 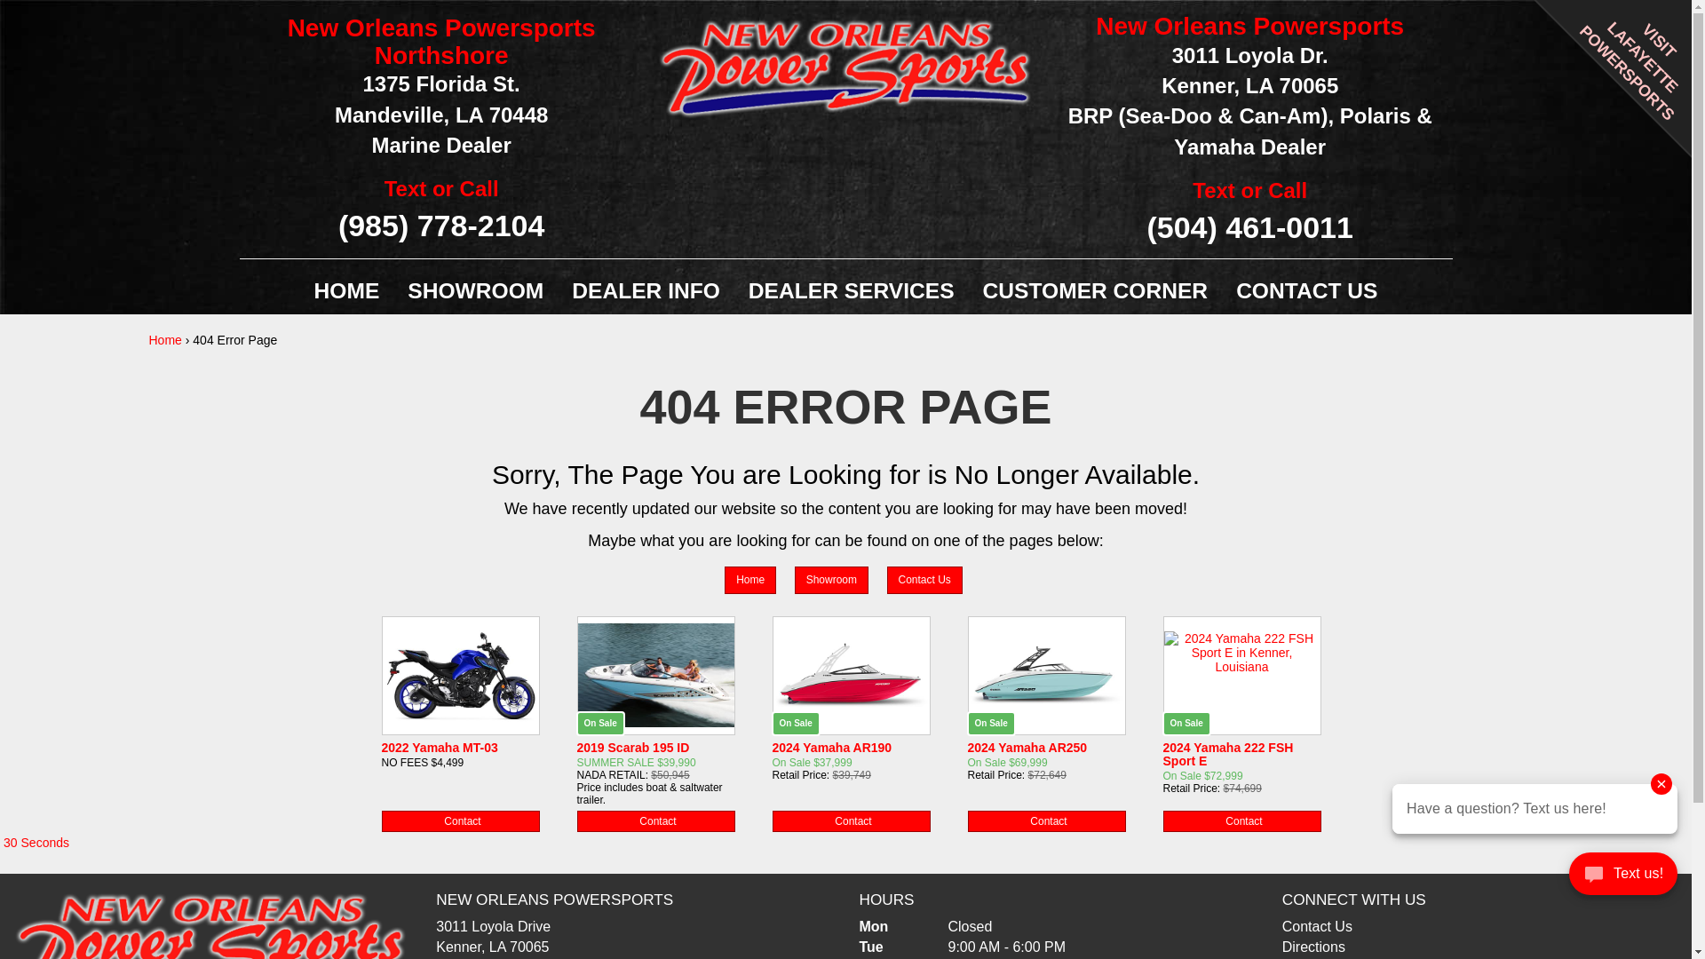 I want to click on CUSTOMER CORNER, so click(x=1095, y=291).